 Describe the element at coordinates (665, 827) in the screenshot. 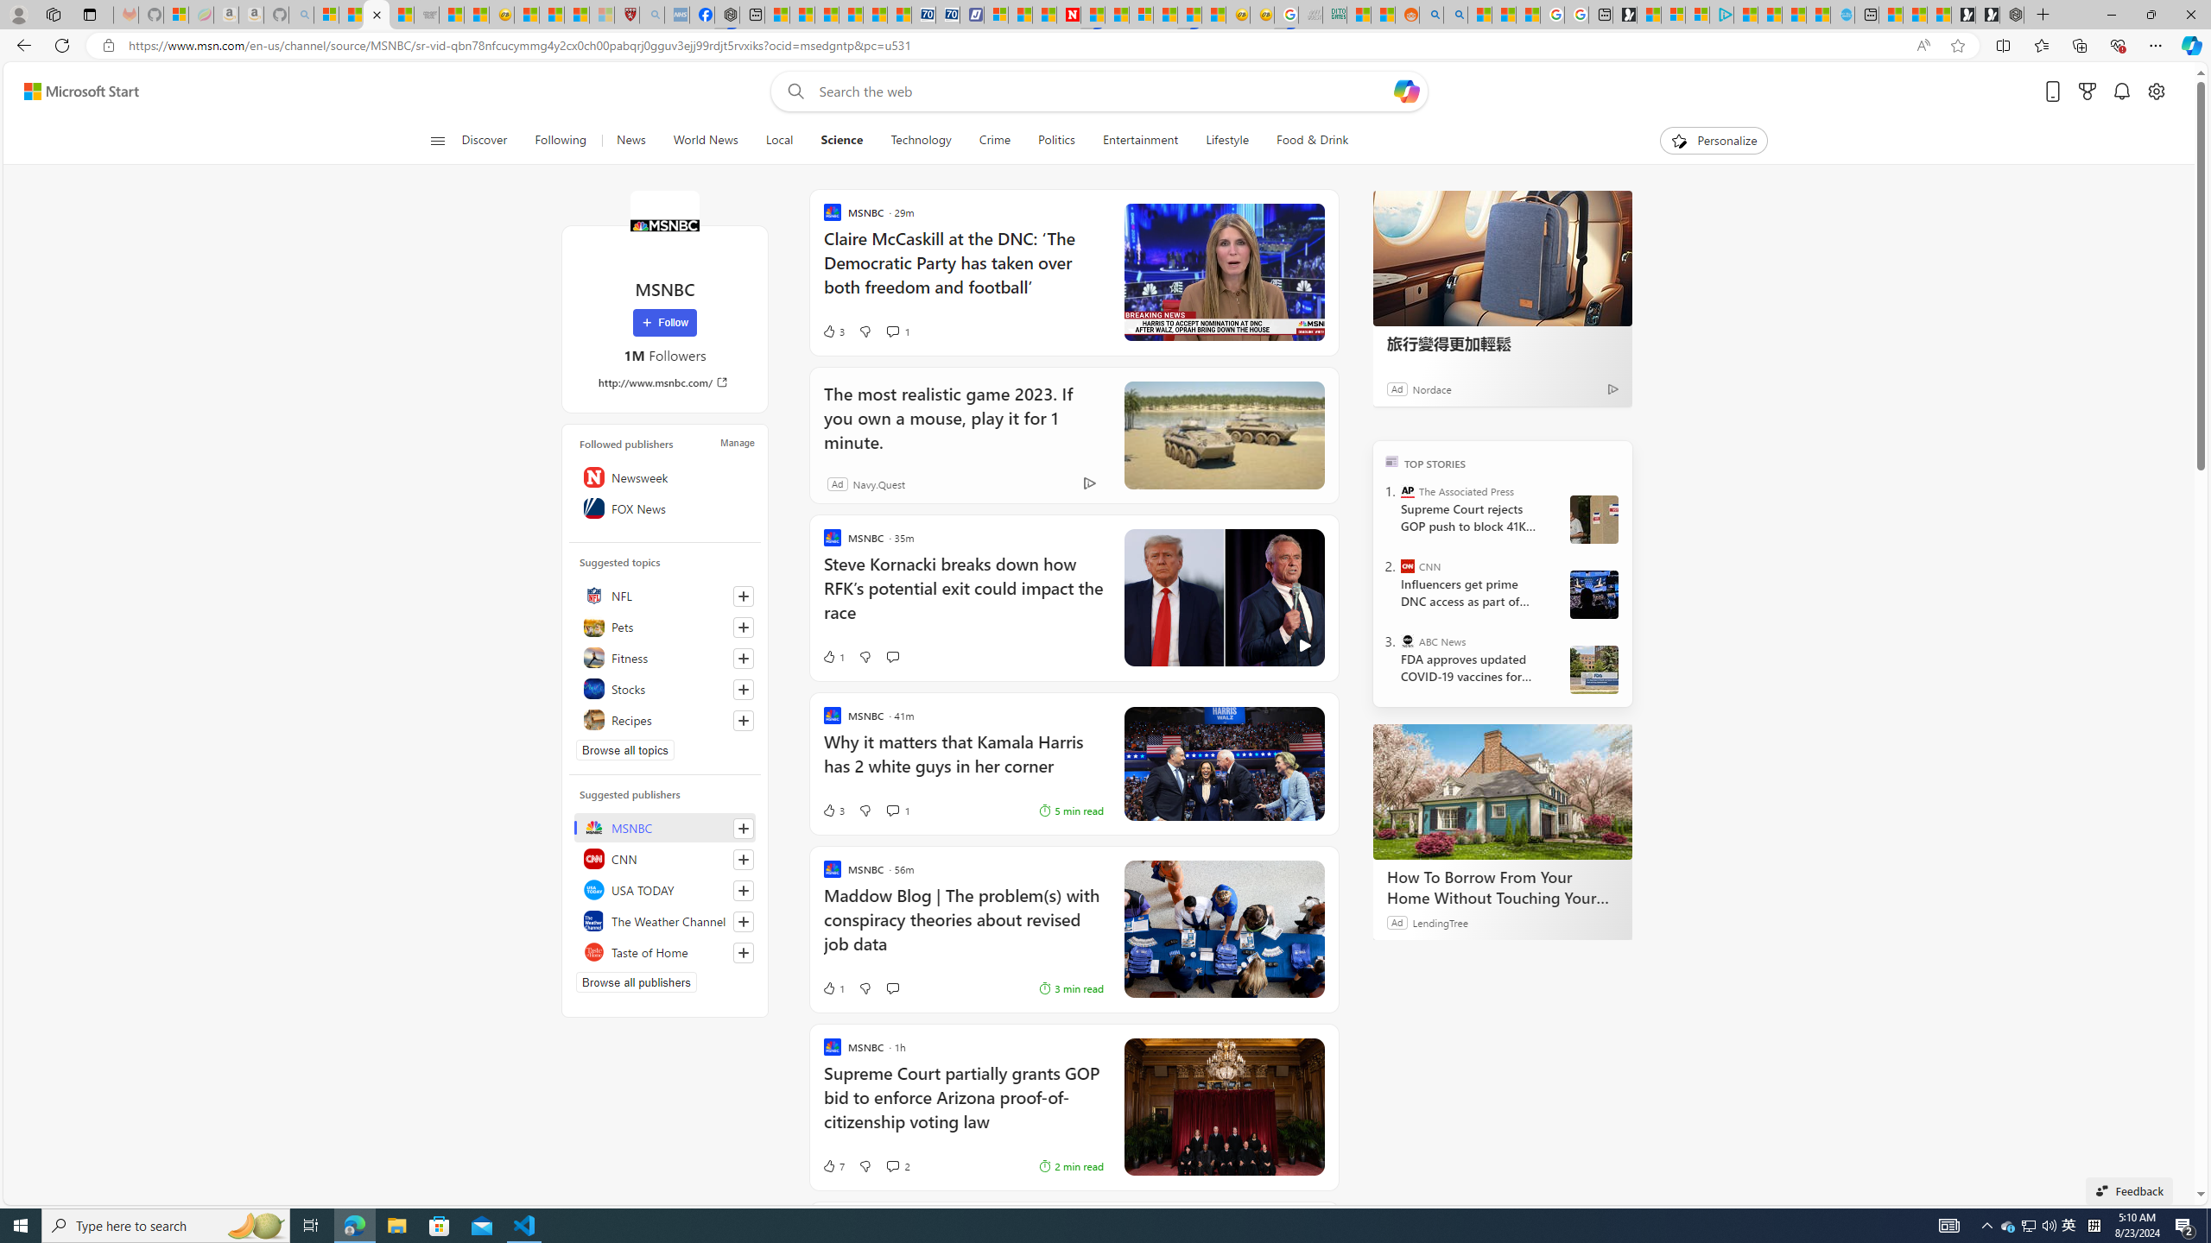

I see `MSNBC` at that location.